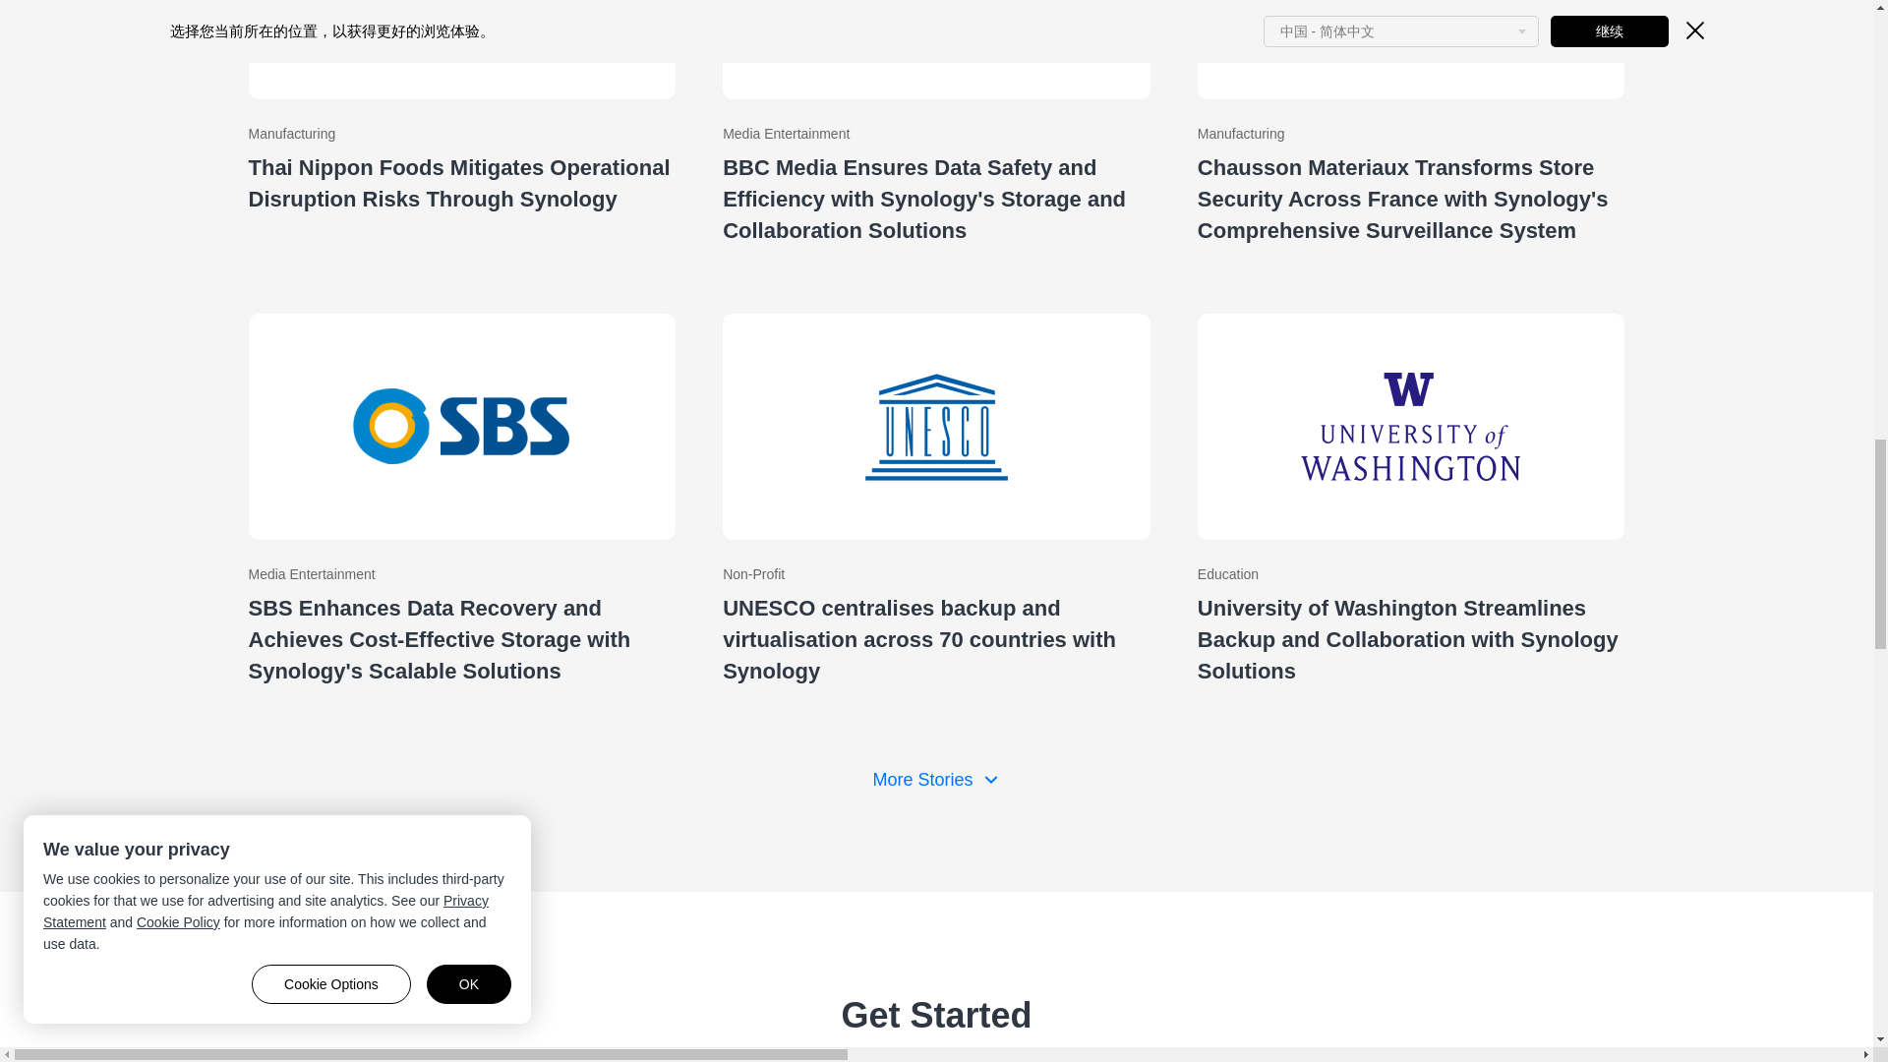  I want to click on University of Washington, so click(1411, 500).